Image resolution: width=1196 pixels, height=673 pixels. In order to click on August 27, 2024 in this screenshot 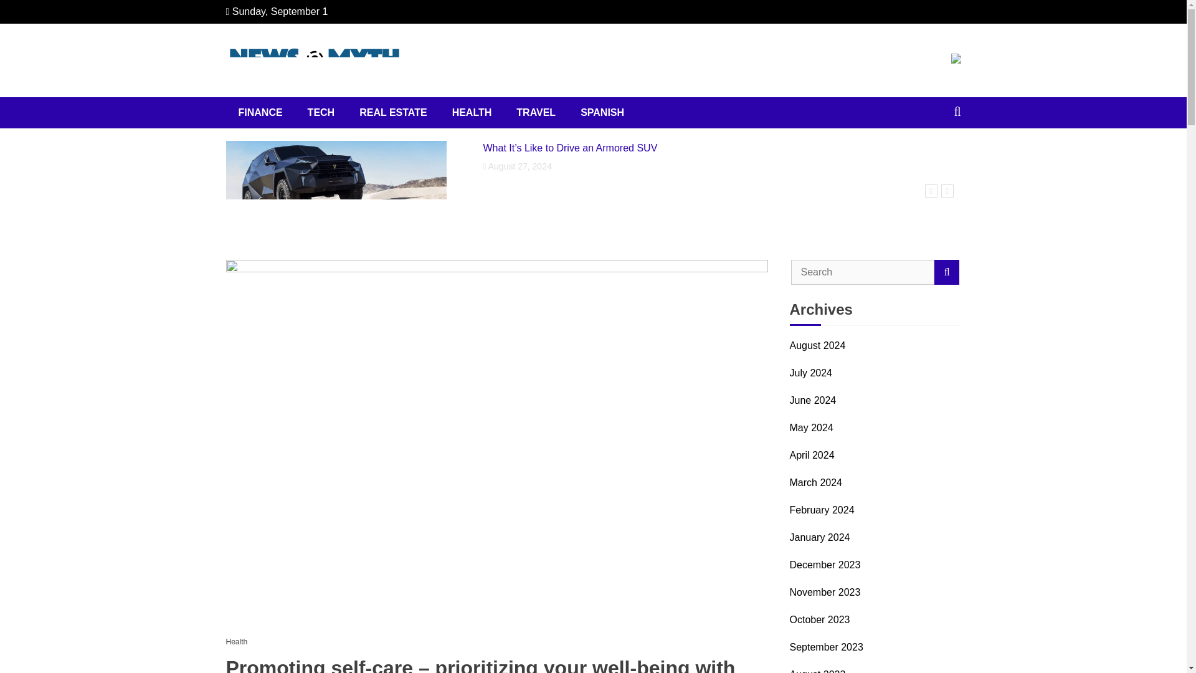, I will do `click(722, 166)`.